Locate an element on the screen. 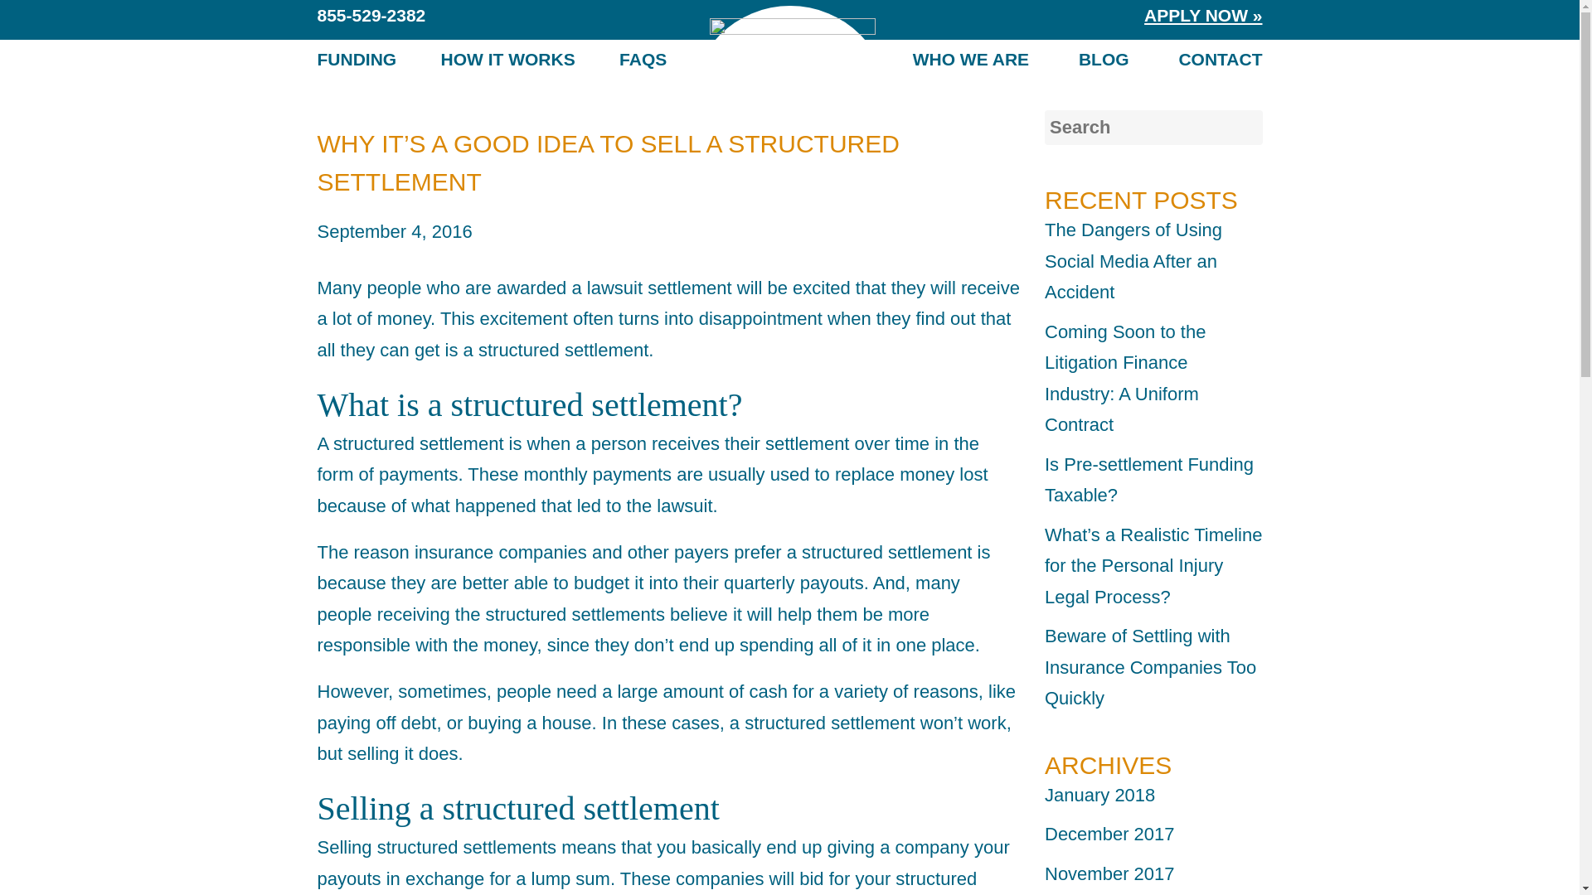  Search is located at coordinates (121, 18).